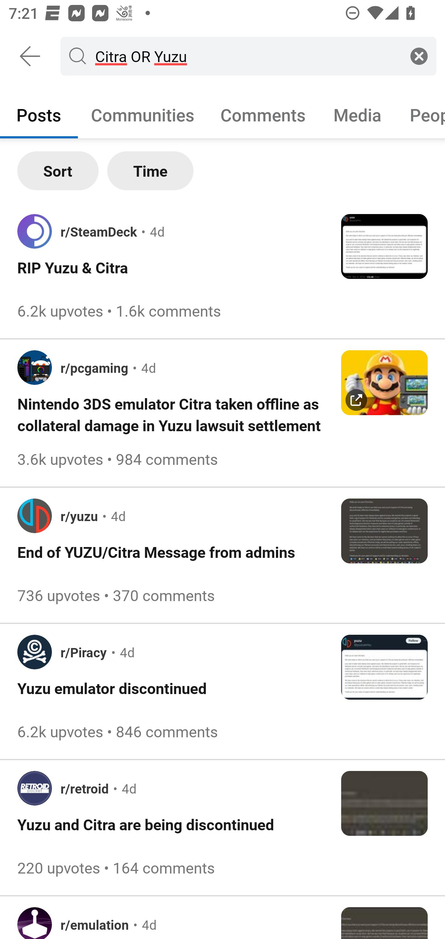 The height and width of the screenshot is (939, 445). Describe the element at coordinates (58, 171) in the screenshot. I see `Sort Sort by Most relevant` at that location.